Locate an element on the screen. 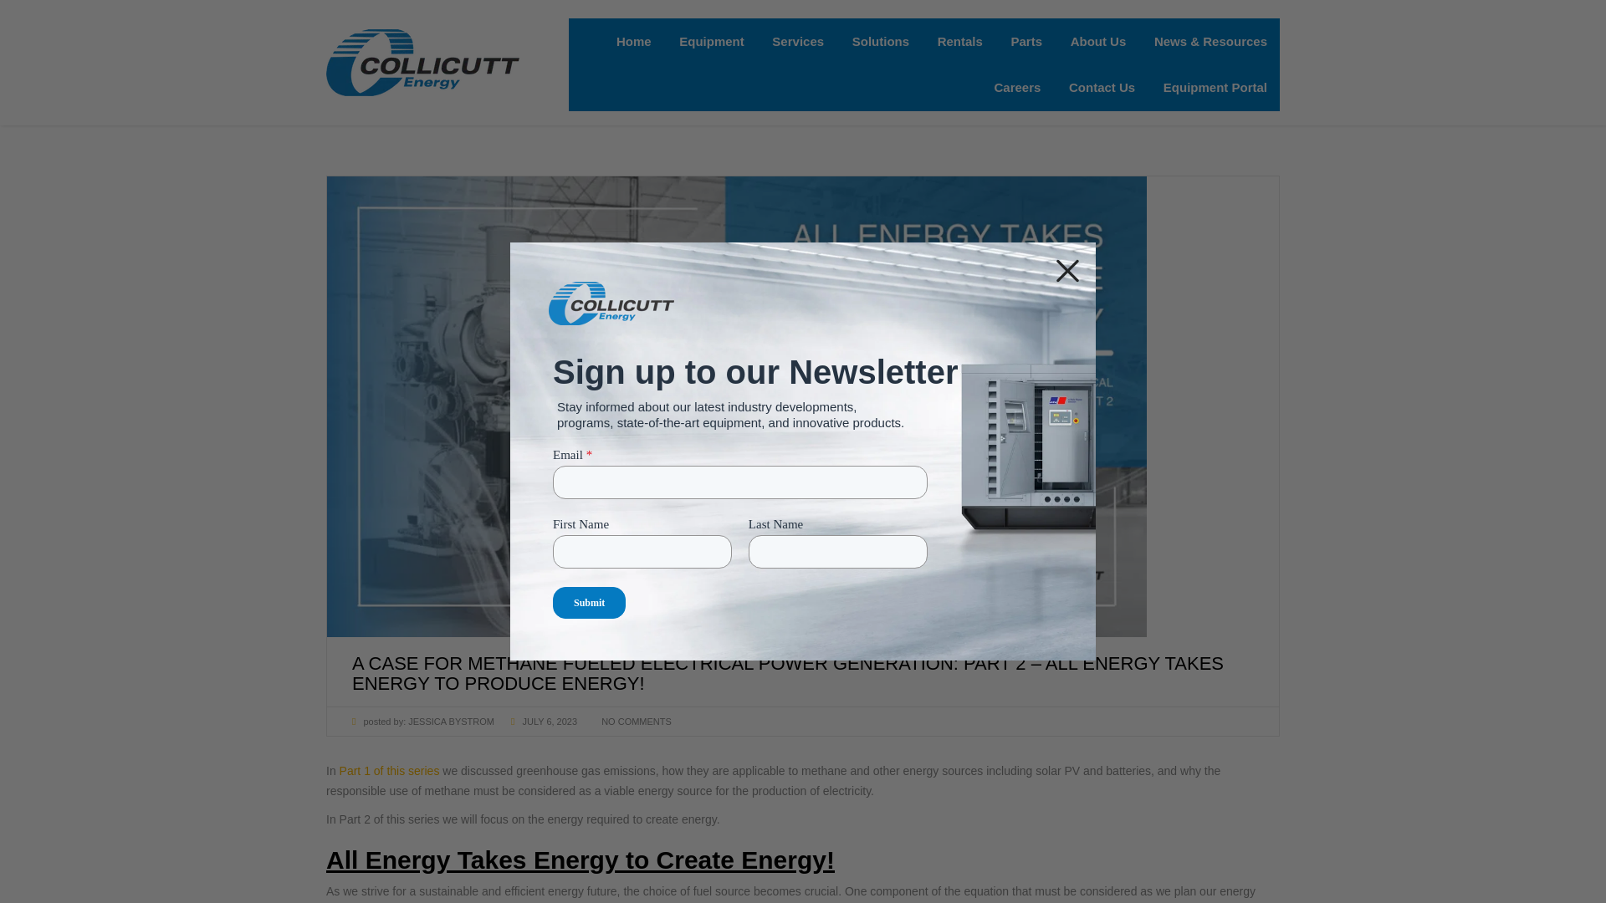 The width and height of the screenshot is (1606, 903). Part 1 of this series is located at coordinates (390, 770).